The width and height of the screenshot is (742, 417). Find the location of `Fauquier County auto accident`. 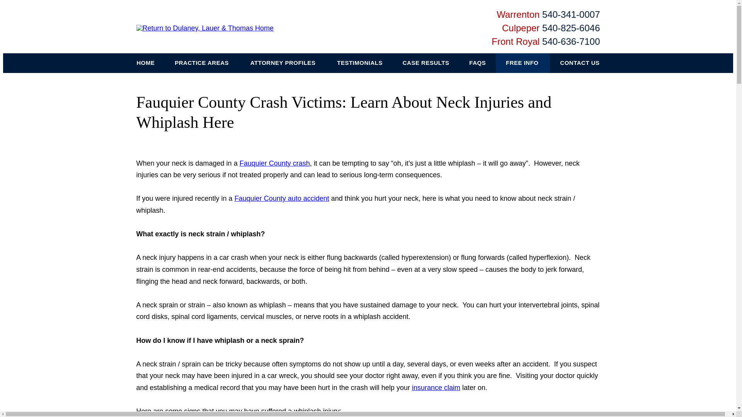

Fauquier County auto accident is located at coordinates (282, 198).